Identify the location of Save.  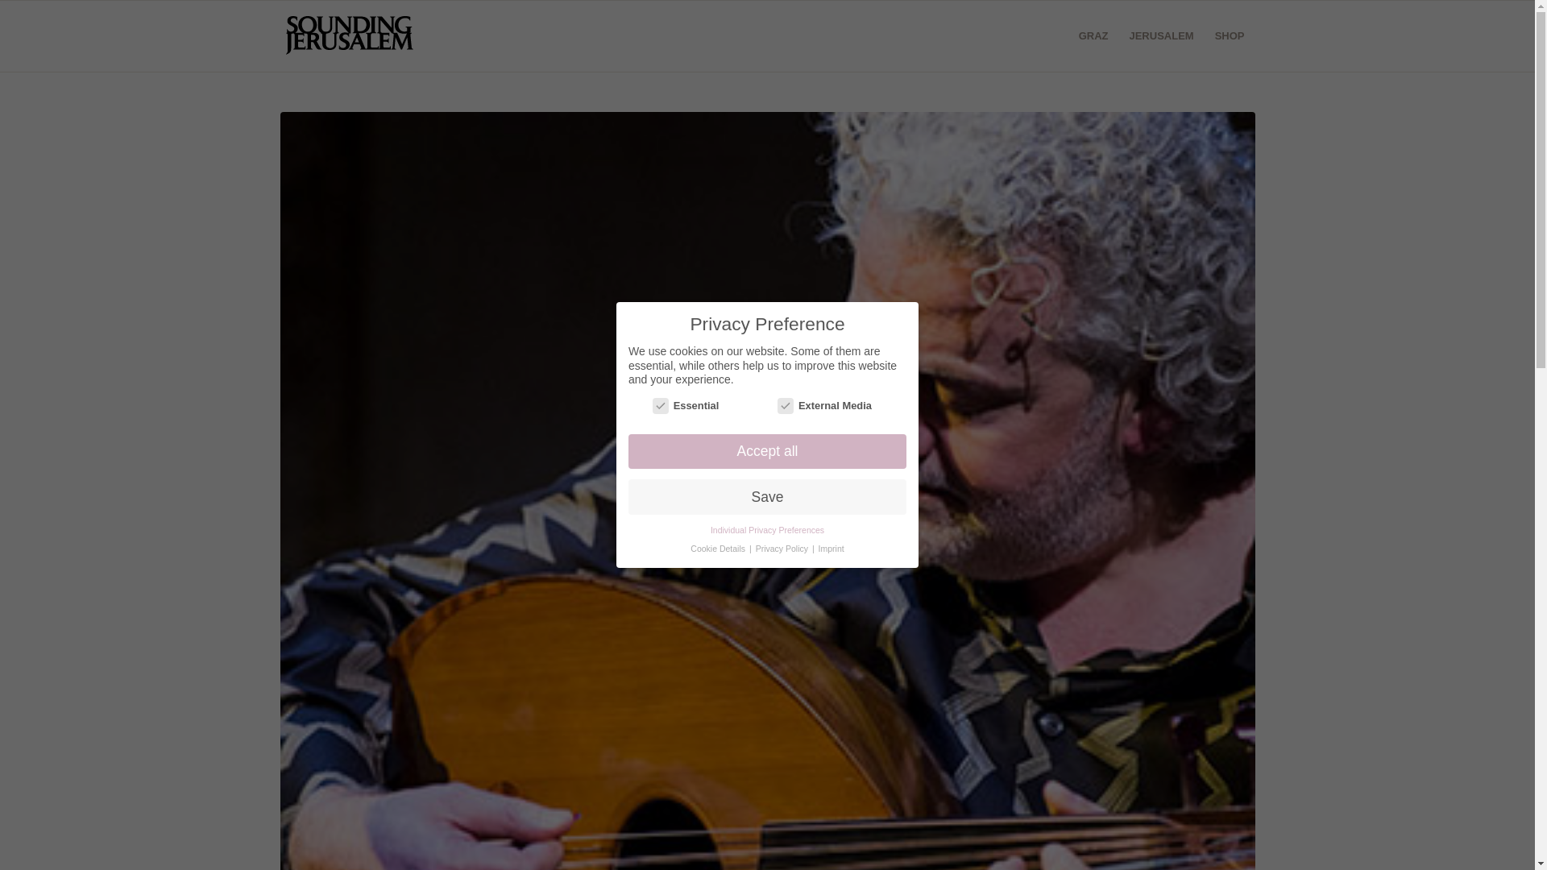
(767, 400).